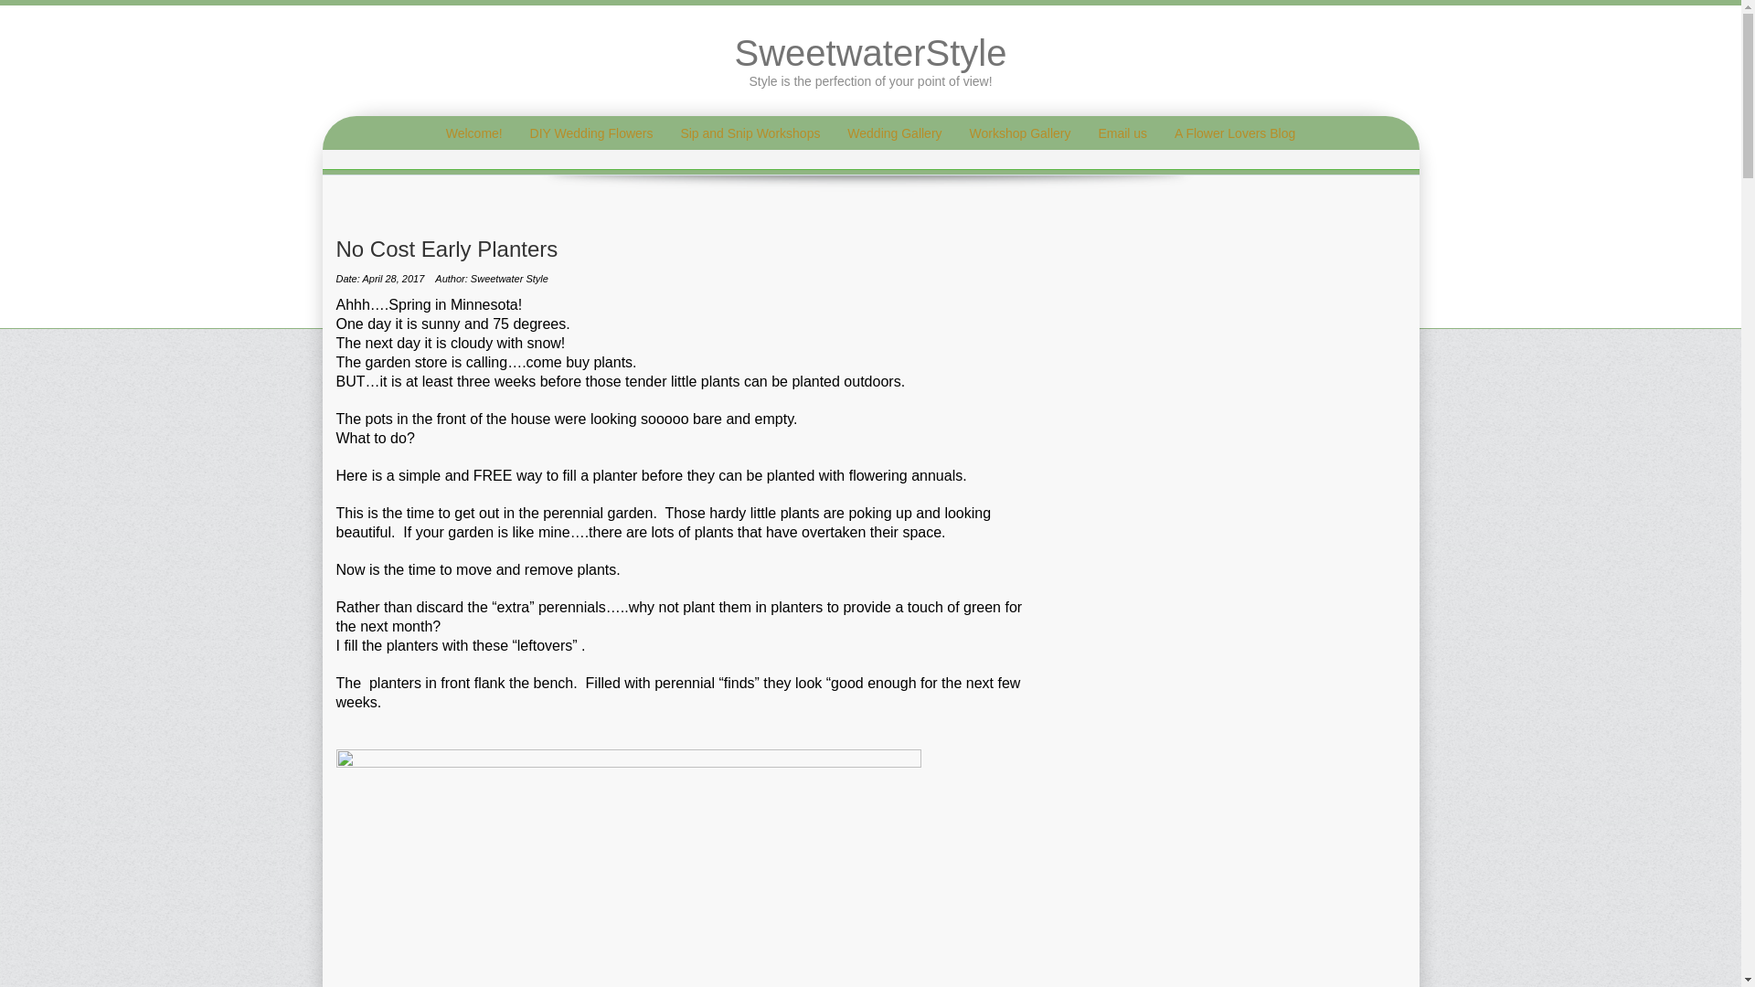 Image resolution: width=1755 pixels, height=987 pixels. I want to click on DIY Wedding Flowers, so click(590, 133).